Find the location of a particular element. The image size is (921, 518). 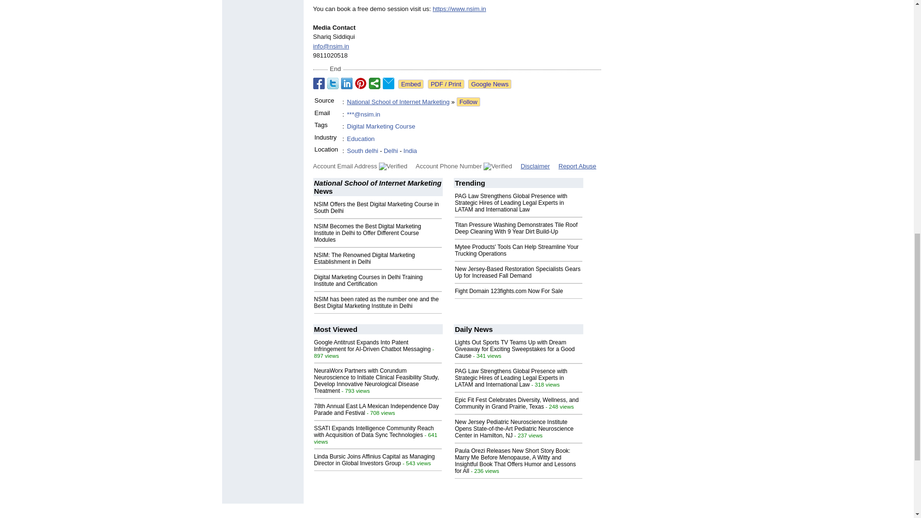

Share on LinkedIn is located at coordinates (346, 83).